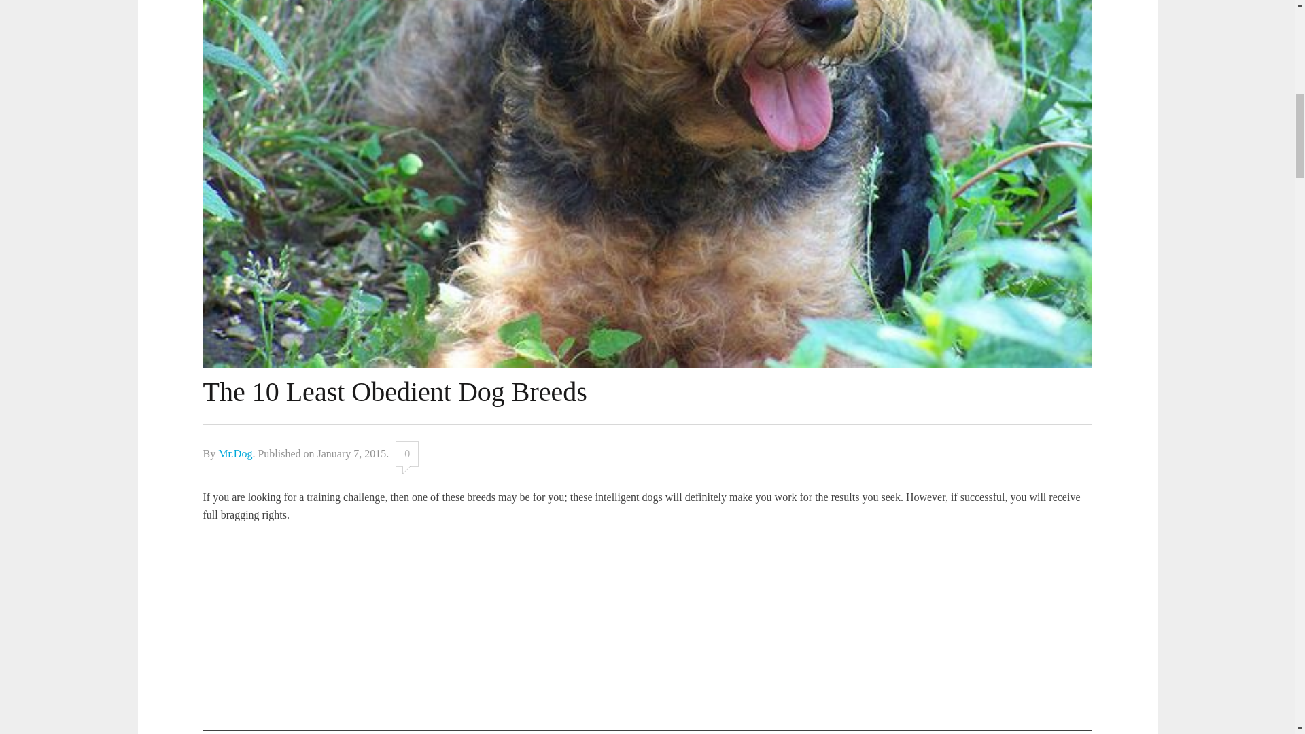 The width and height of the screenshot is (1305, 734). Describe the element at coordinates (234, 453) in the screenshot. I see `Posts by Mr.Dog` at that location.